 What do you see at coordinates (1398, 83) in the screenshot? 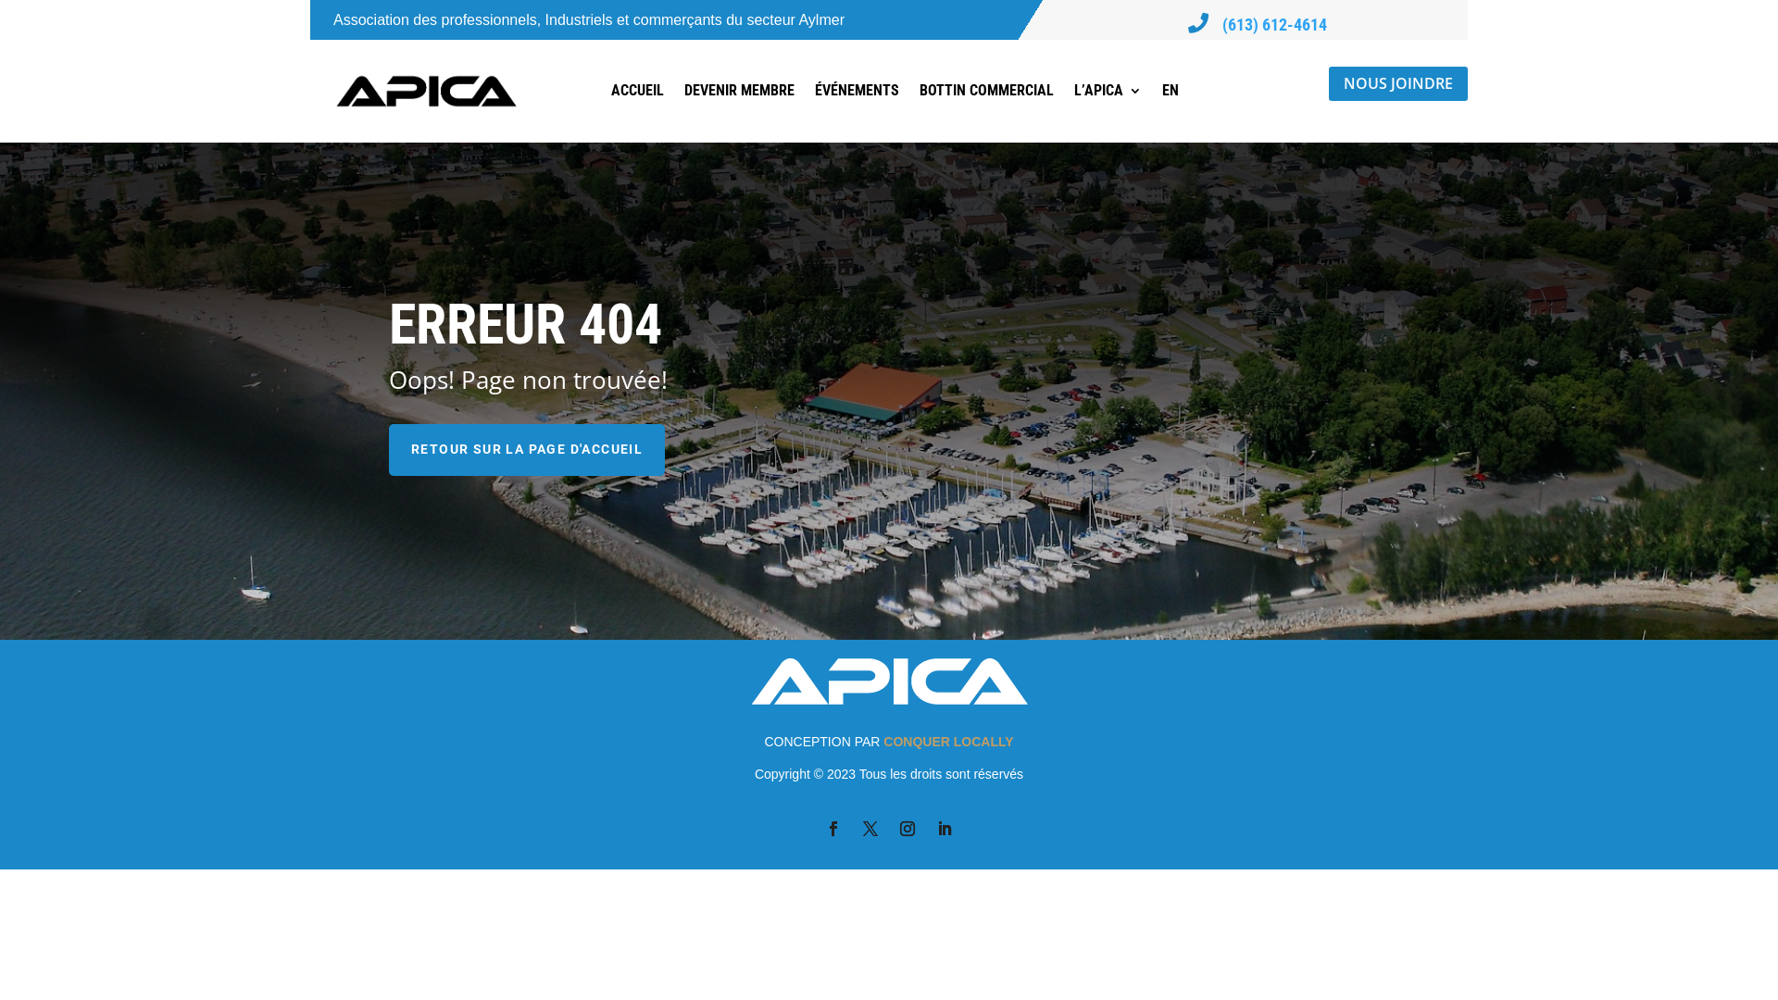
I see `NOUS JOINDRE` at bounding box center [1398, 83].